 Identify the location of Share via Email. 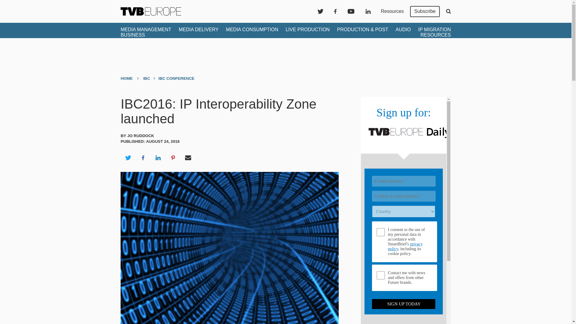
(188, 158).